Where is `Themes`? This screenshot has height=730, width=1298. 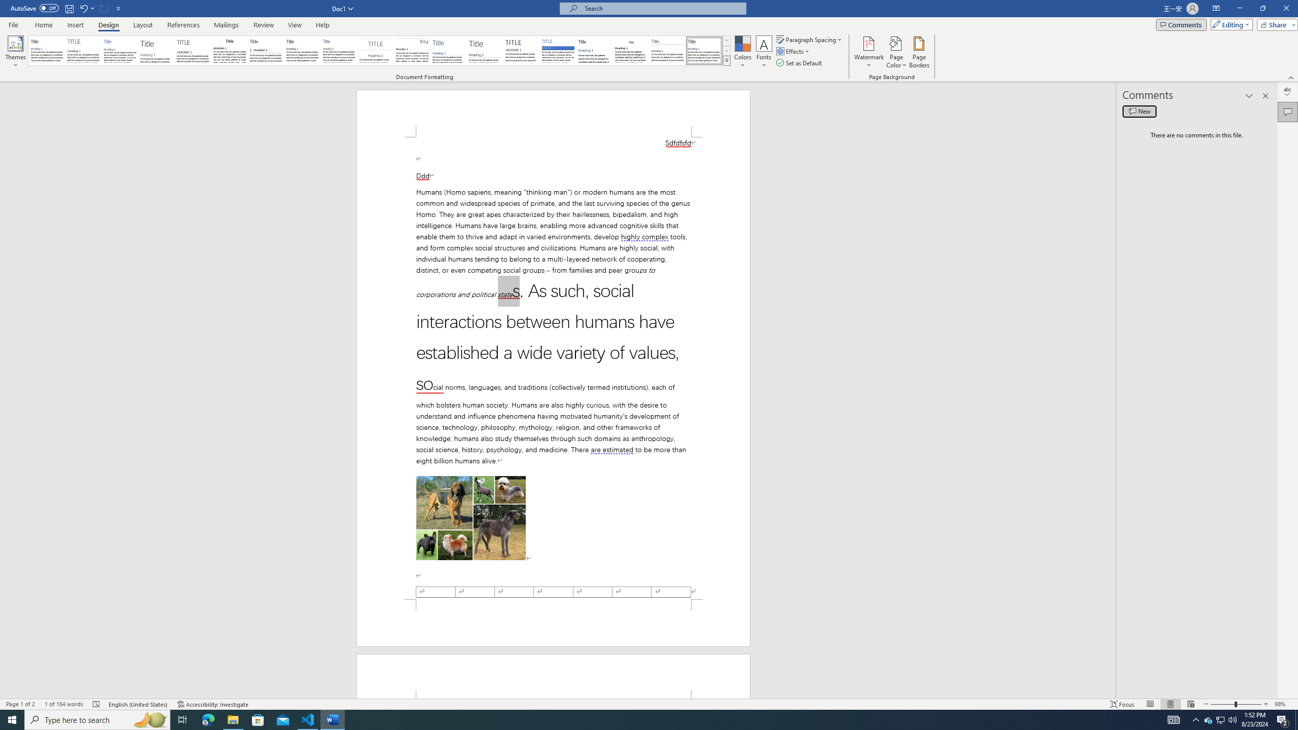 Themes is located at coordinates (15, 52).